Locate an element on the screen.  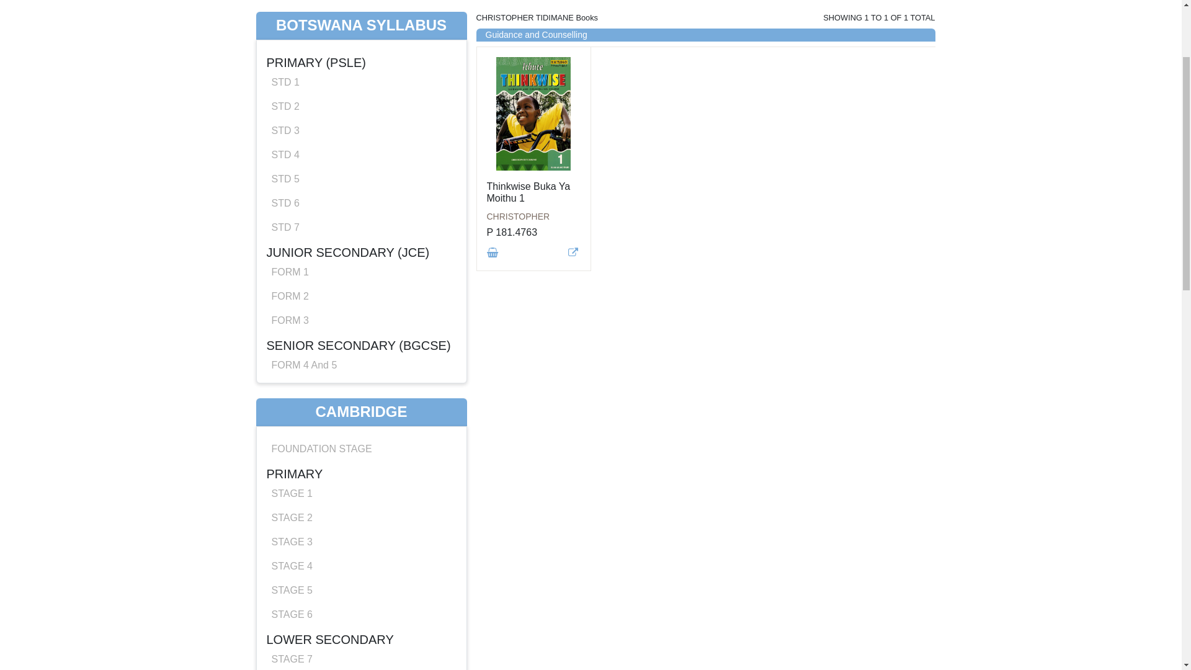
Thinkwise Buka Ya Moithu 1 is located at coordinates (529, 331).